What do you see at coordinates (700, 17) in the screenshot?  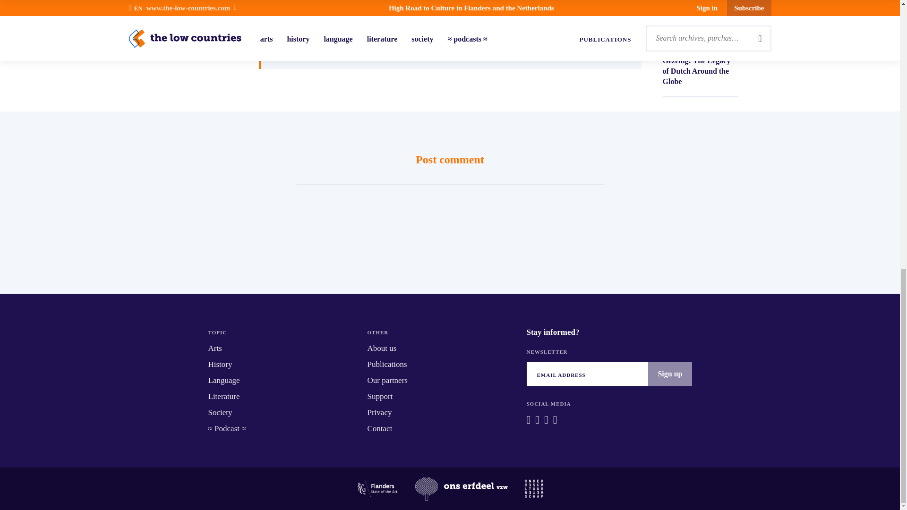 I see `Buy article` at bounding box center [700, 17].